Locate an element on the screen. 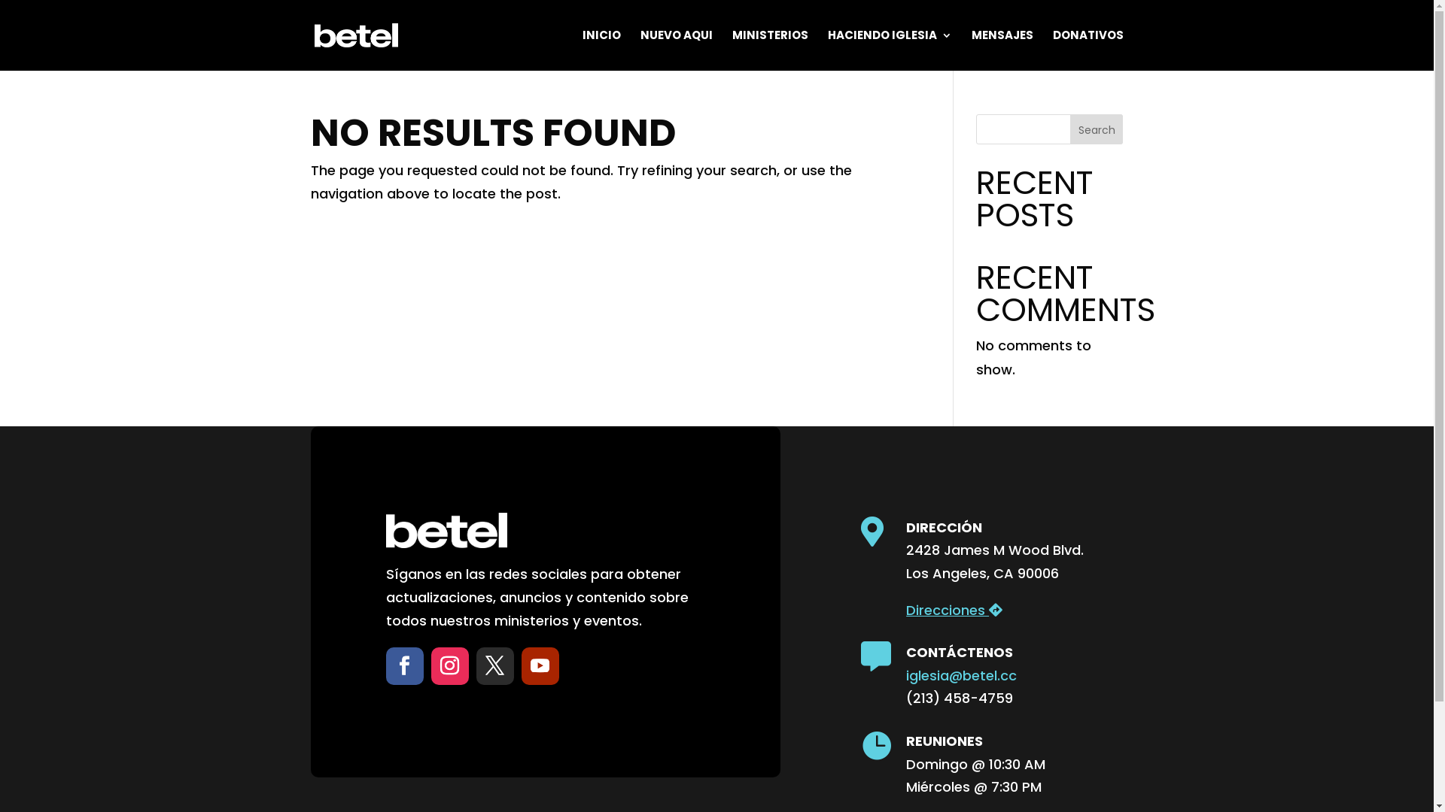 This screenshot has height=812, width=1445. betel_logo_white is located at coordinates (446, 531).